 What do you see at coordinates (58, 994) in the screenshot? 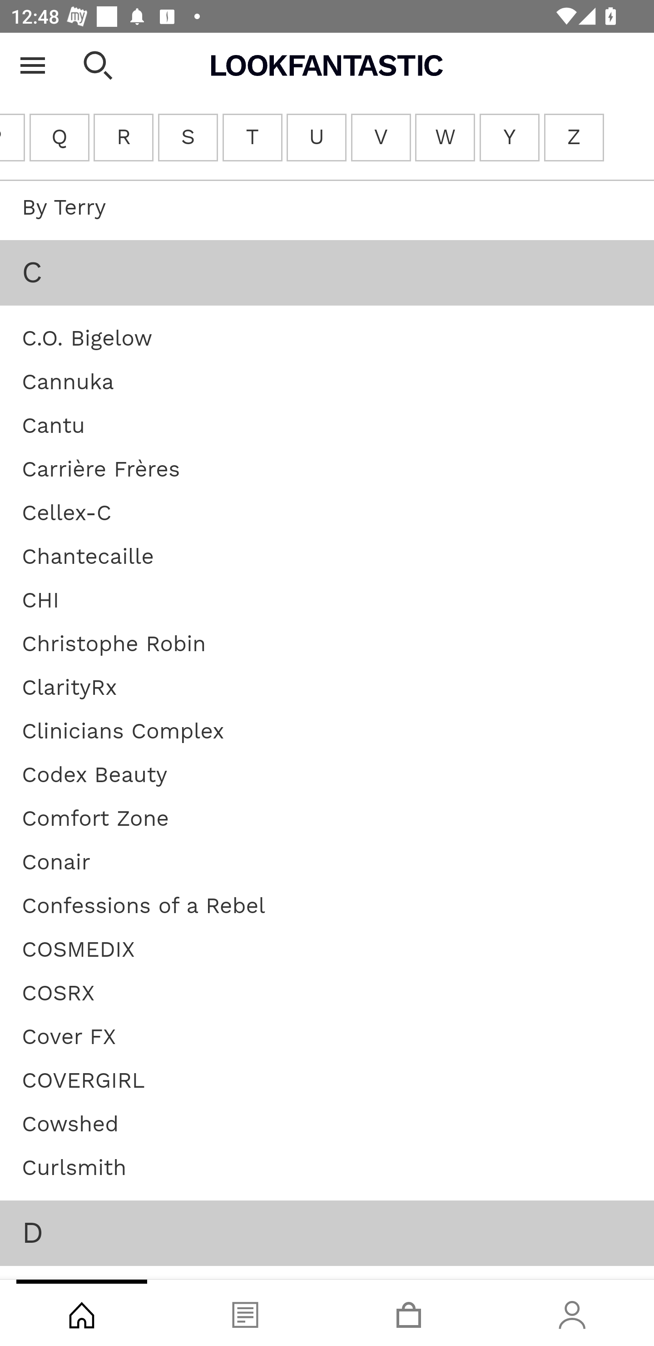
I see `COSRX` at bounding box center [58, 994].